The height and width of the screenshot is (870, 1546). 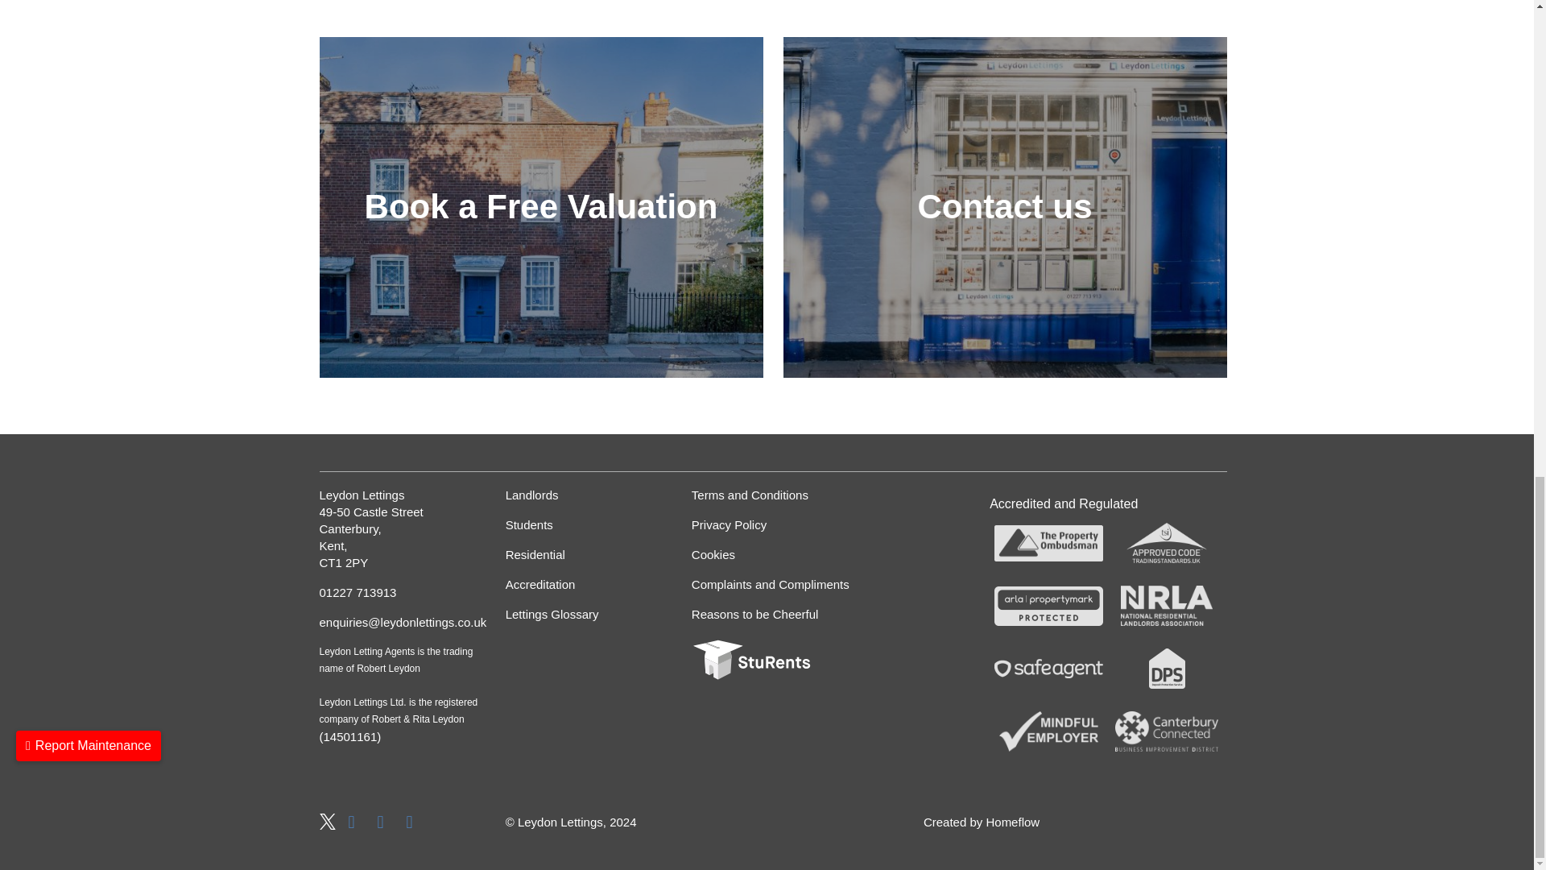 What do you see at coordinates (771, 554) in the screenshot?
I see `Cookies` at bounding box center [771, 554].